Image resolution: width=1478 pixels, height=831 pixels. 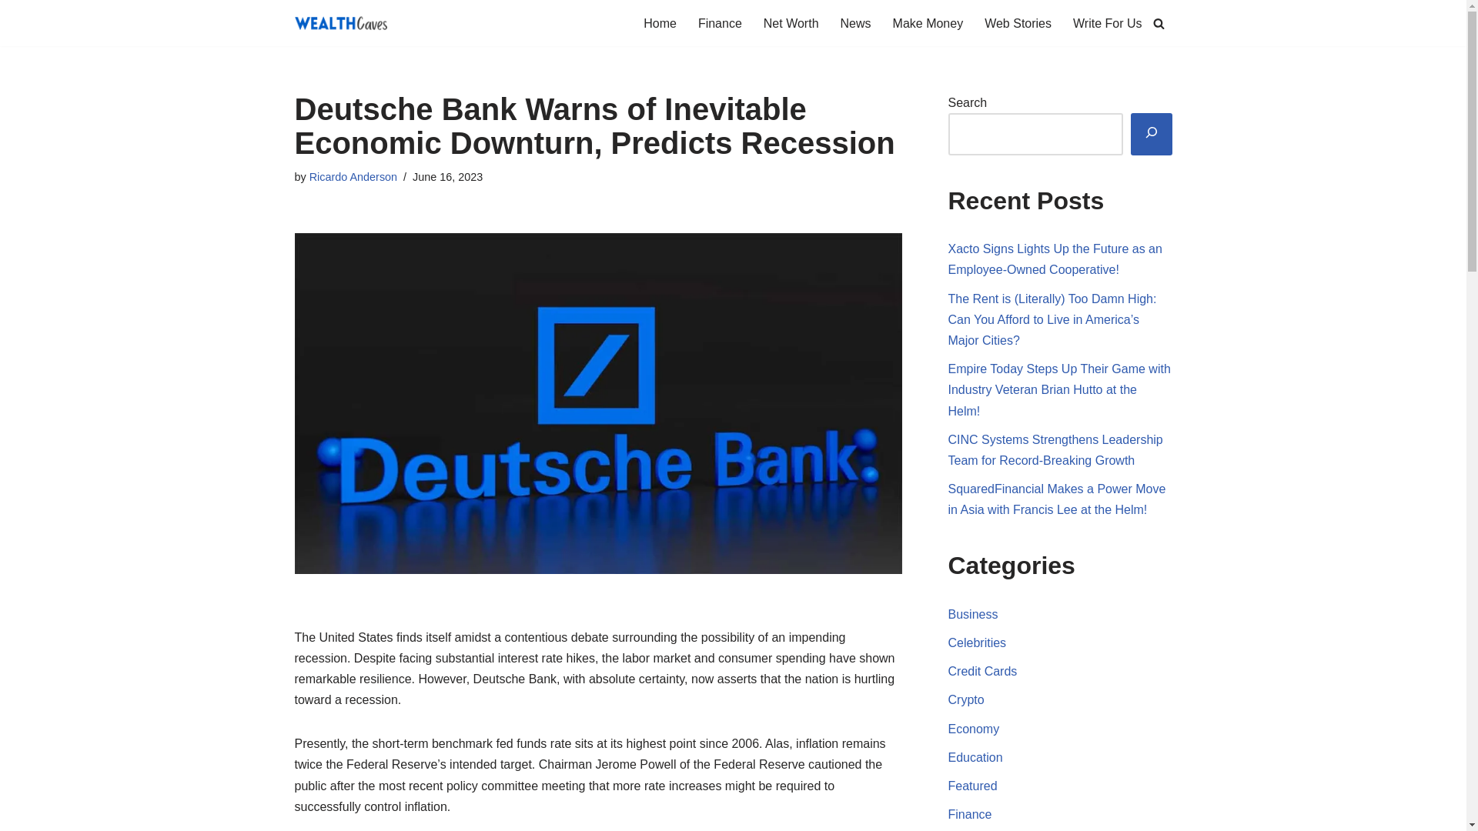 What do you see at coordinates (791, 23) in the screenshot?
I see `Net Worth` at bounding box center [791, 23].